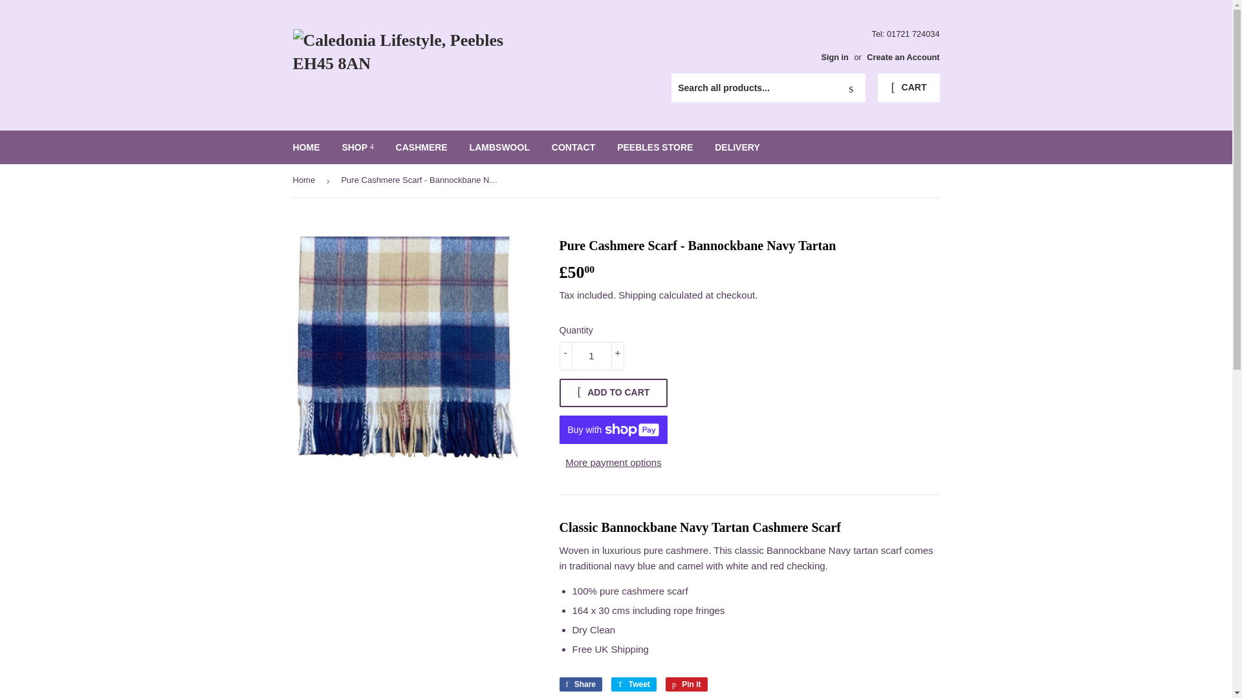 Image resolution: width=1242 pixels, height=698 pixels. What do you see at coordinates (903, 57) in the screenshot?
I see `Create an Account` at bounding box center [903, 57].